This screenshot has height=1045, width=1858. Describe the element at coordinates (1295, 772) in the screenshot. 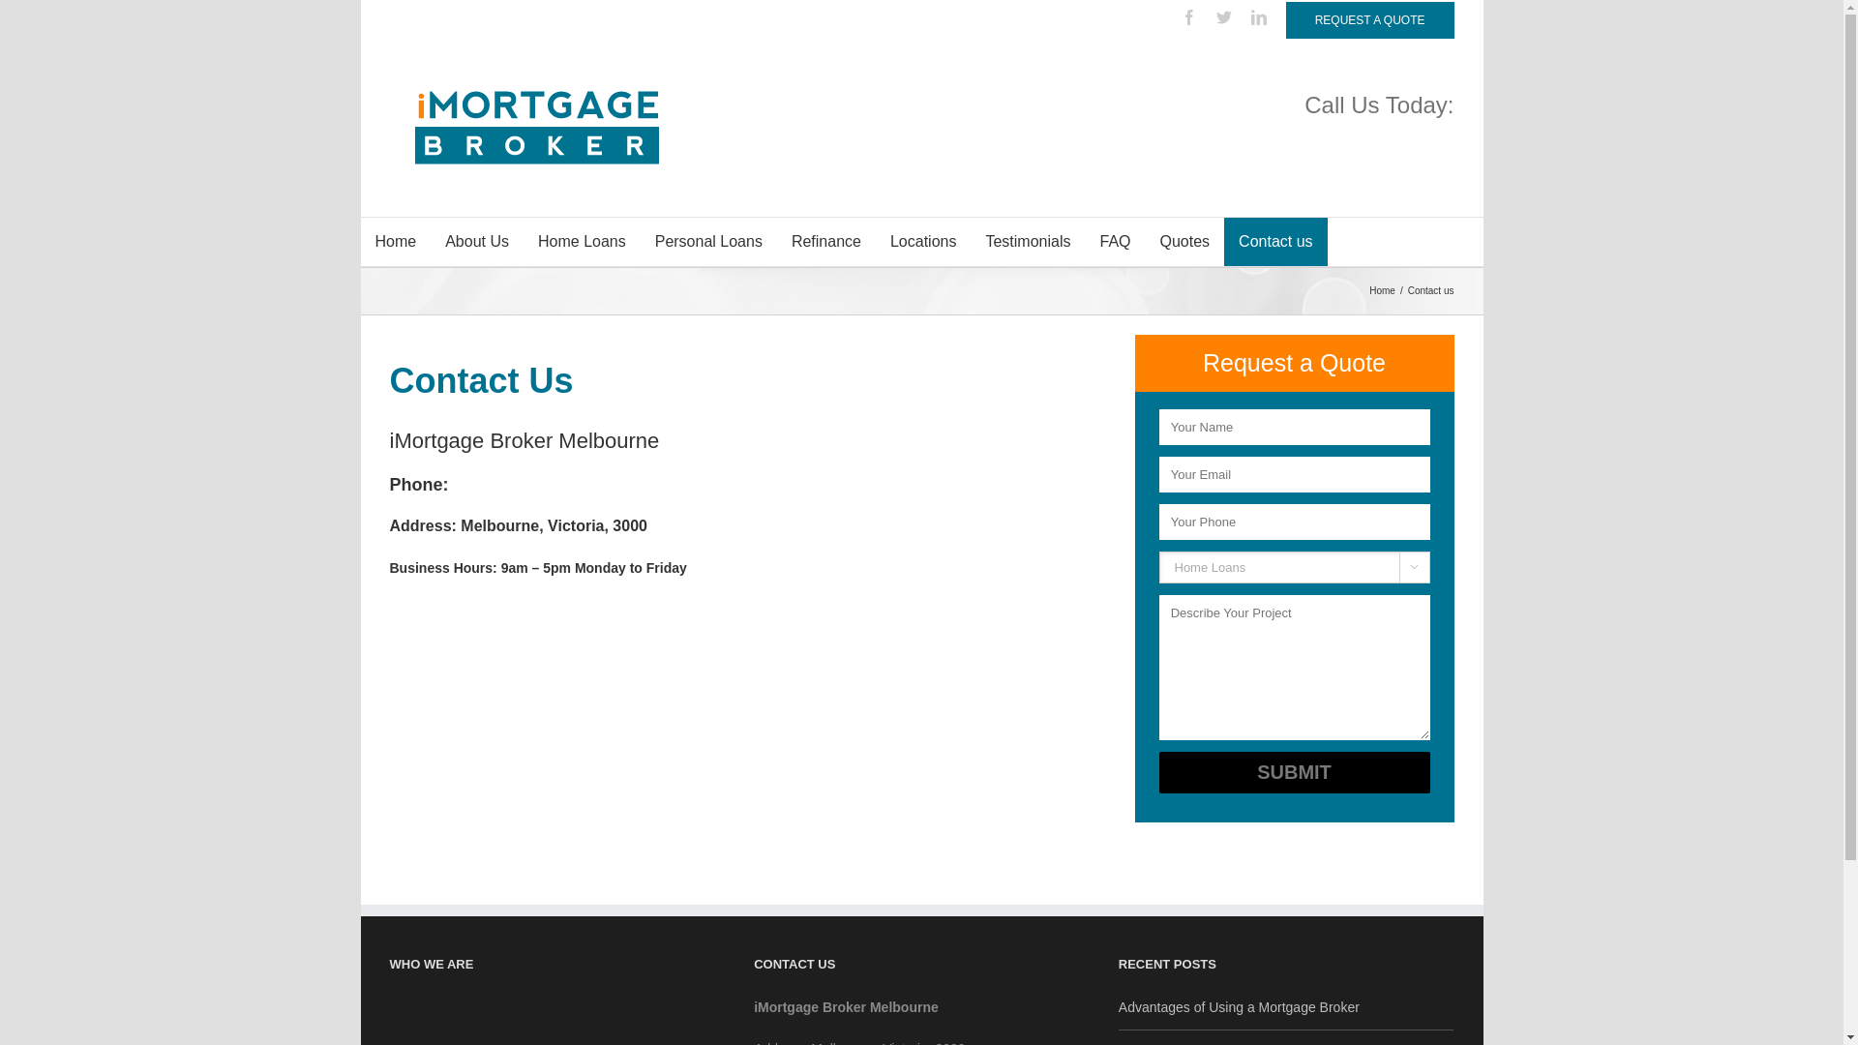

I see `SUBMIT` at that location.